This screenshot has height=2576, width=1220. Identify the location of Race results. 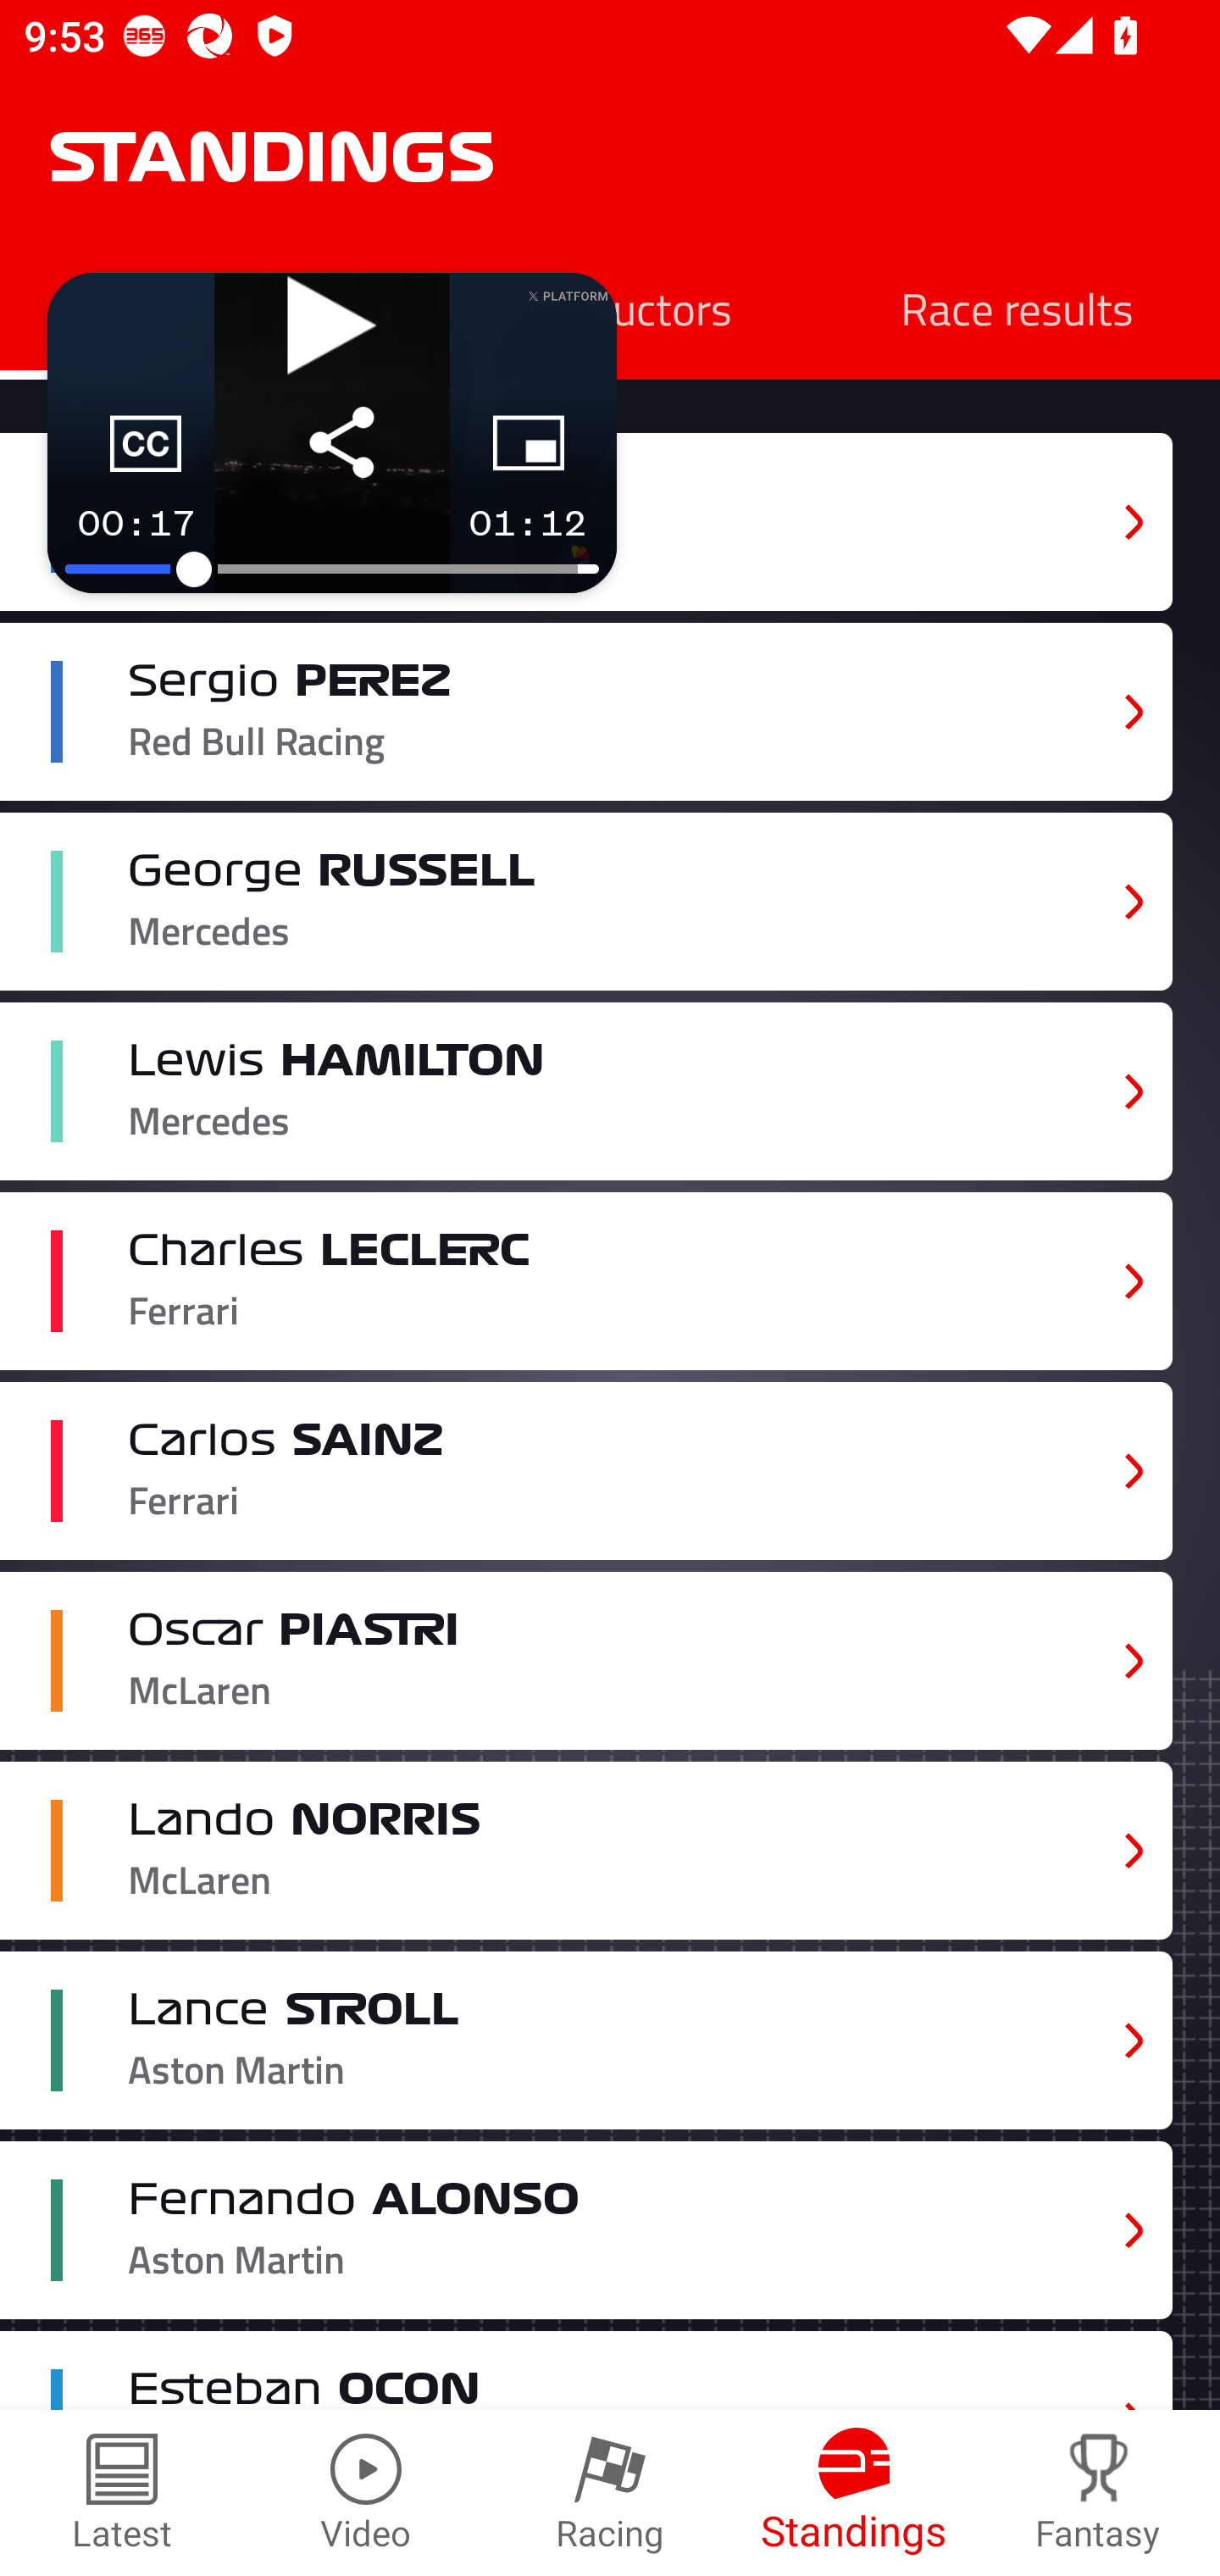
(1017, 307).